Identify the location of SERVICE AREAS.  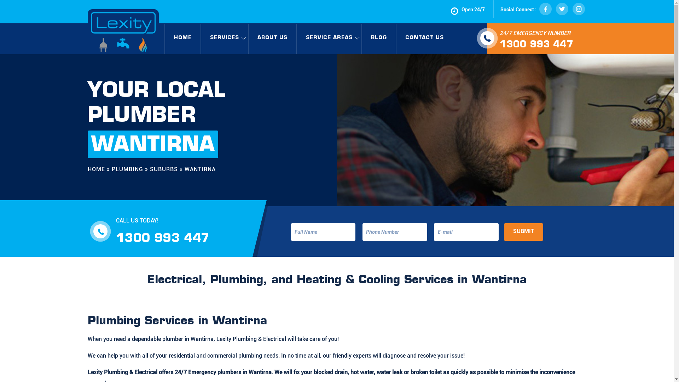
(329, 38).